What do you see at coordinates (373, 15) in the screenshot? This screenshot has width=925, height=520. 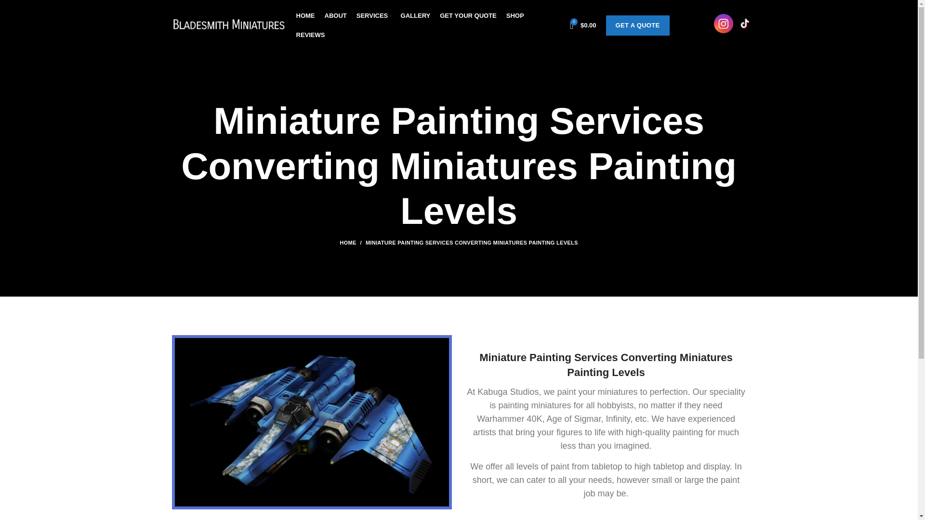 I see `SERVICES` at bounding box center [373, 15].